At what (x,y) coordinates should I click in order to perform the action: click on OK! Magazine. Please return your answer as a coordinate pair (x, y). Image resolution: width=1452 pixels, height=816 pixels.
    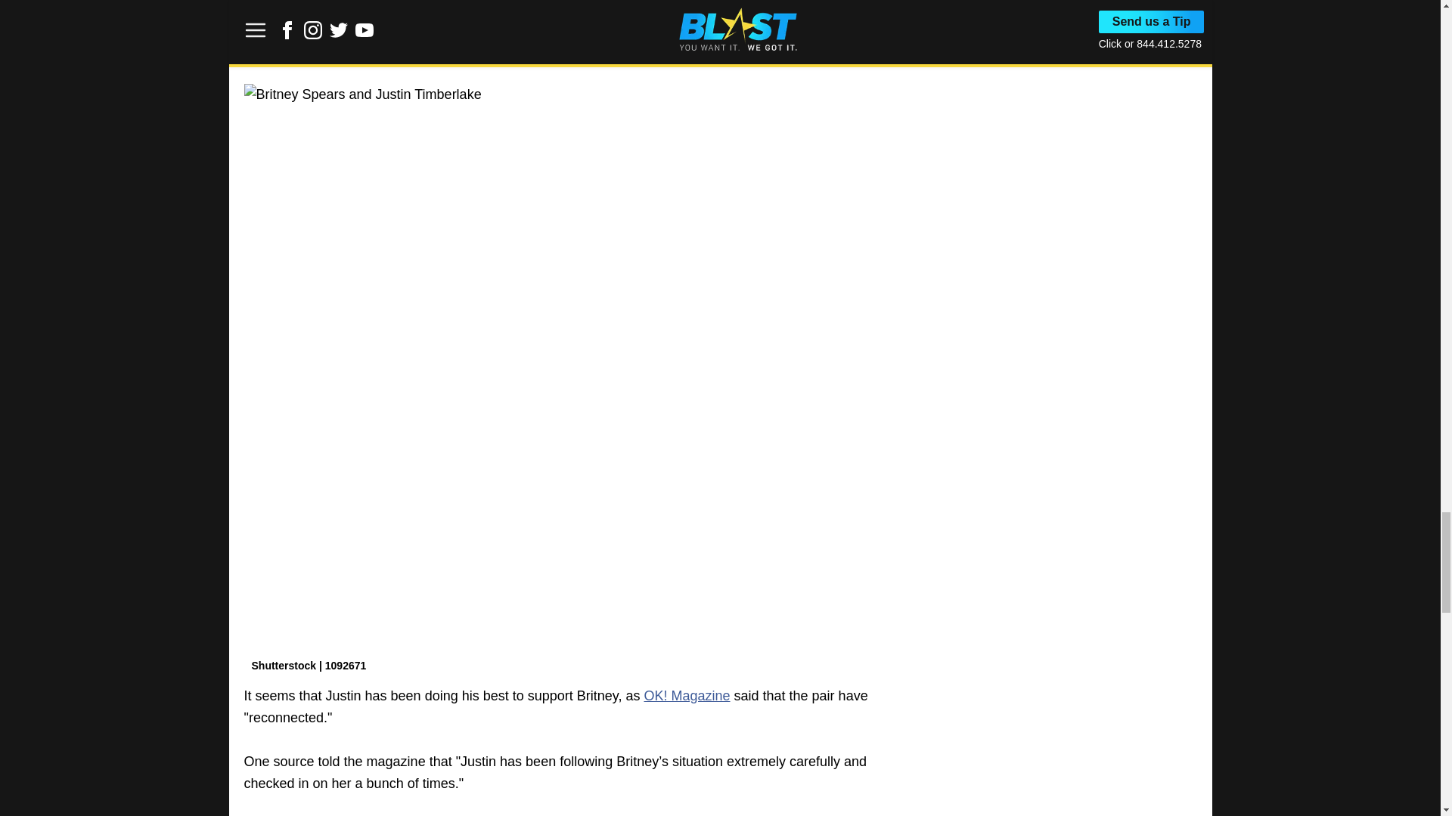
    Looking at the image, I should click on (687, 695).